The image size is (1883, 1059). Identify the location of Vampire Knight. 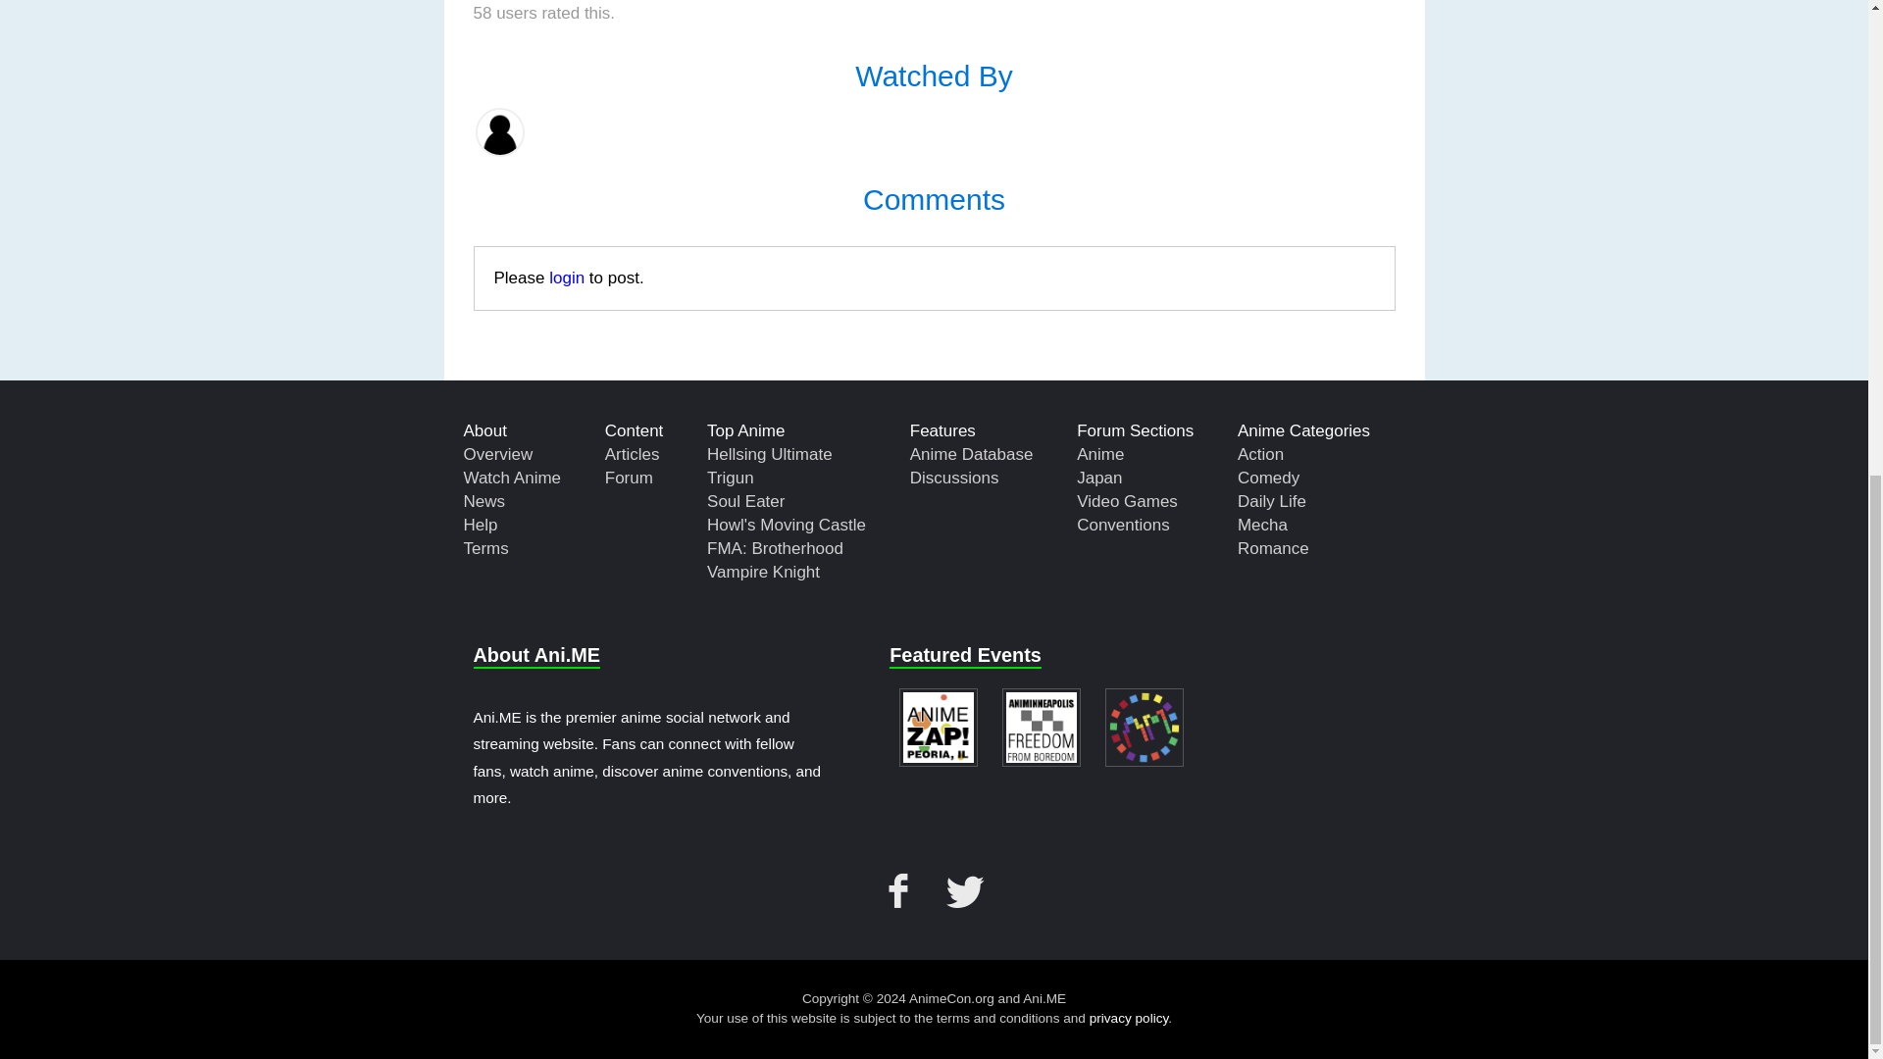
(763, 571).